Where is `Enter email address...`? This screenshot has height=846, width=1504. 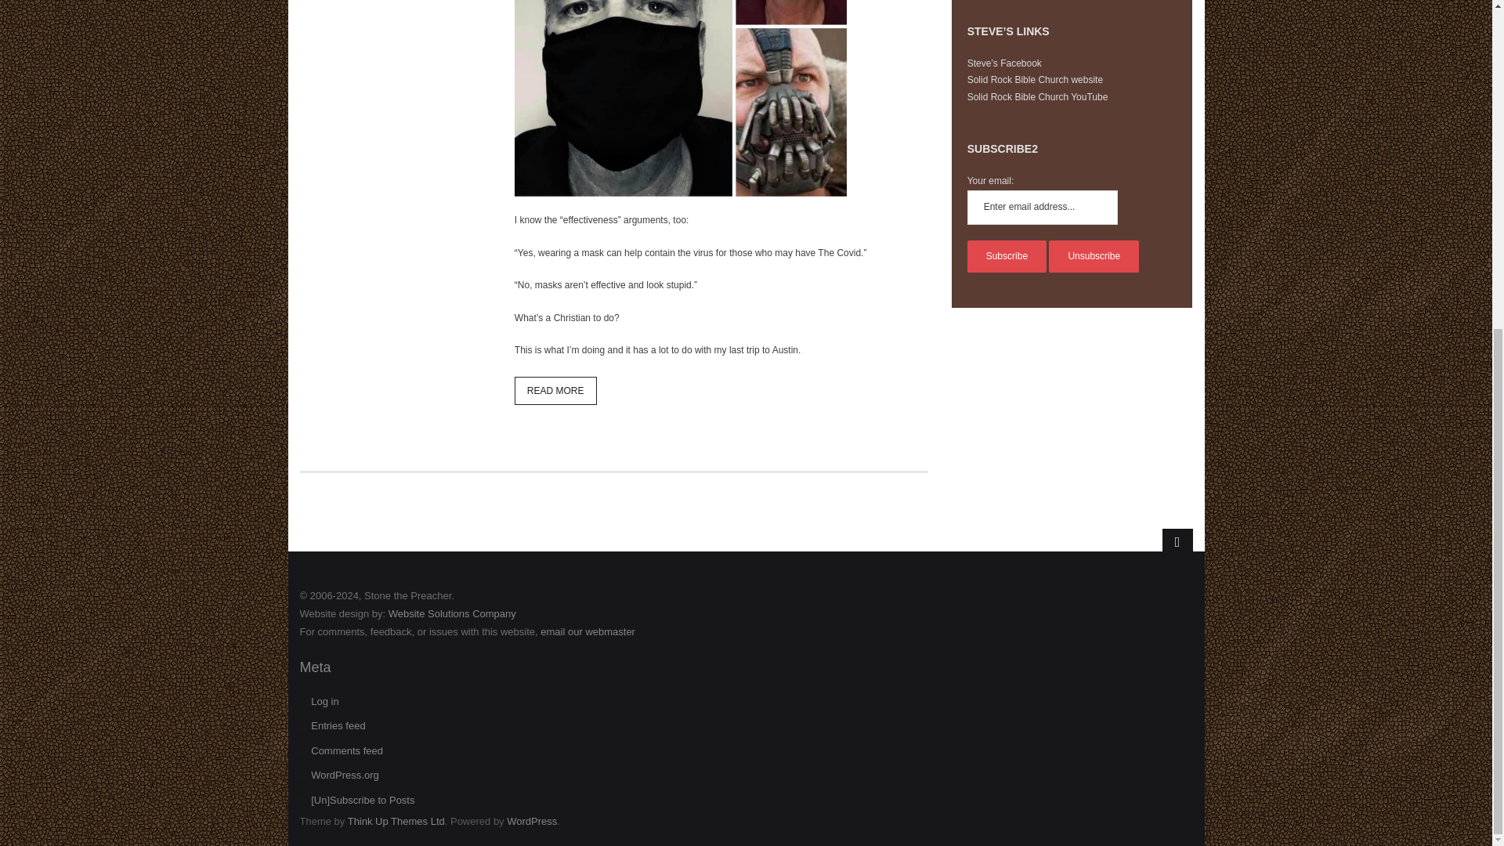 Enter email address... is located at coordinates (1042, 208).